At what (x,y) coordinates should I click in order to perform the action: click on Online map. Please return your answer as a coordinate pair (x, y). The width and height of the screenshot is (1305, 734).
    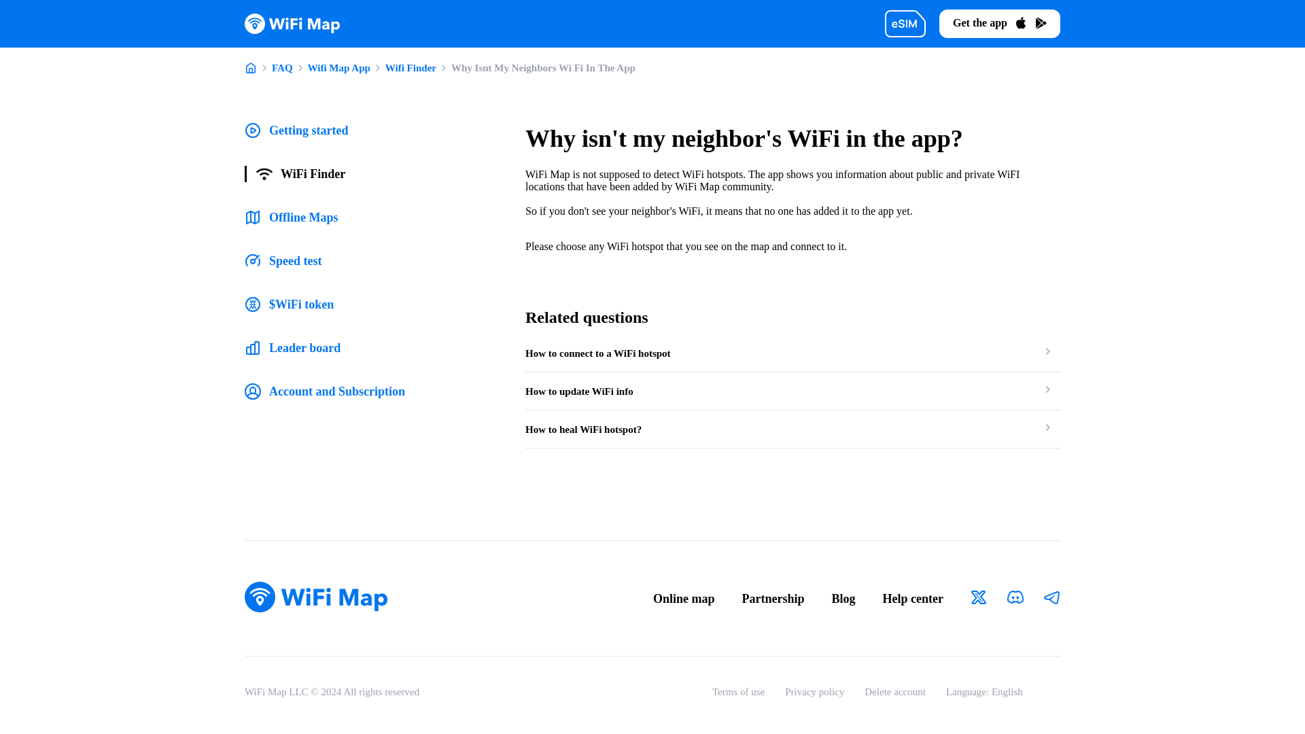
    Looking at the image, I should click on (684, 598).